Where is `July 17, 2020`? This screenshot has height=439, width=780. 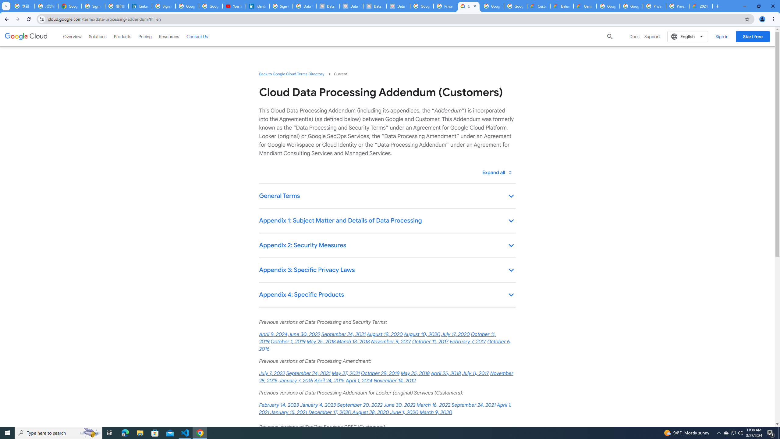
July 17, 2020 is located at coordinates (455, 334).